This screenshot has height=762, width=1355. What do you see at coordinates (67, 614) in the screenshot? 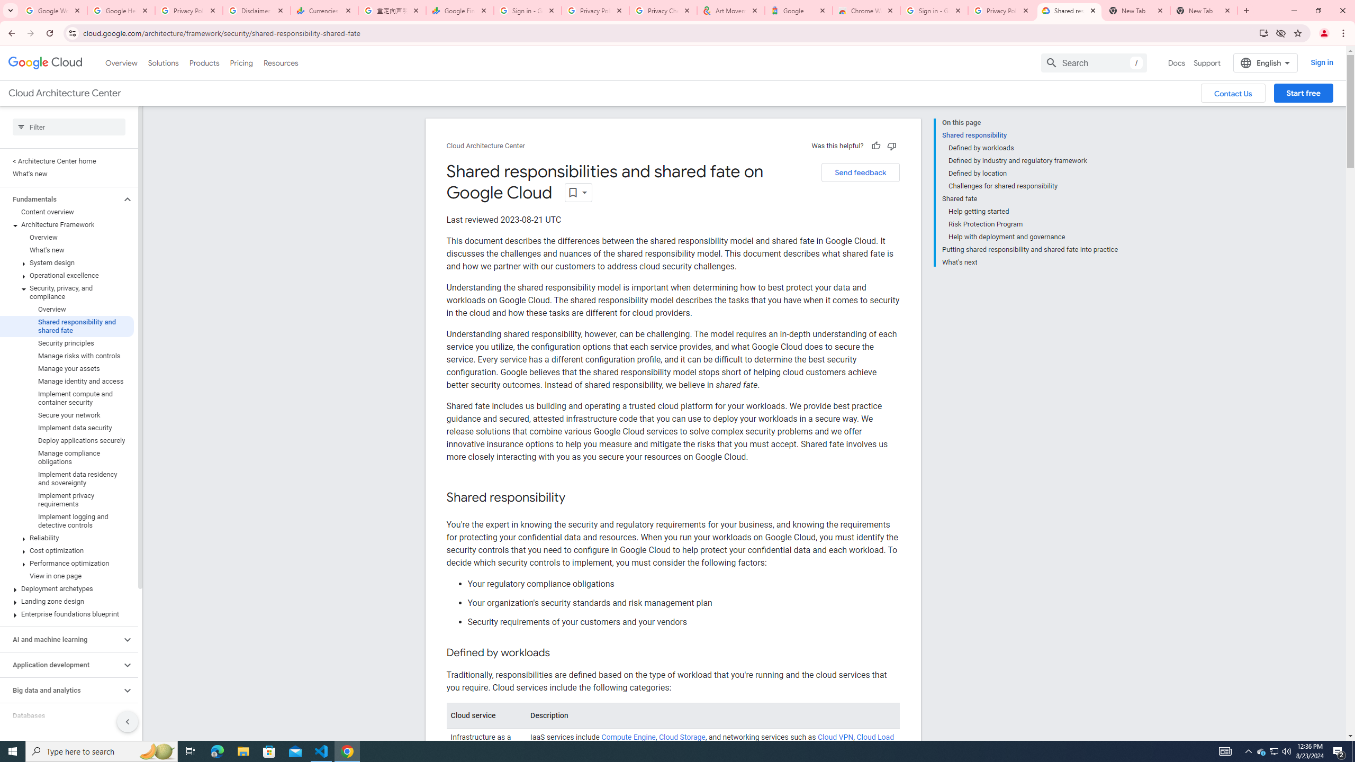
I see `Enterprise foundations blueprint` at bounding box center [67, 614].